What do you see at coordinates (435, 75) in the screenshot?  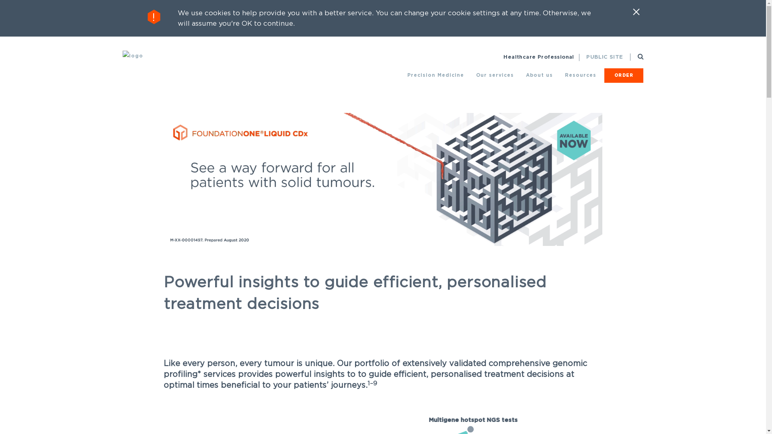 I see `Precision Medicine` at bounding box center [435, 75].